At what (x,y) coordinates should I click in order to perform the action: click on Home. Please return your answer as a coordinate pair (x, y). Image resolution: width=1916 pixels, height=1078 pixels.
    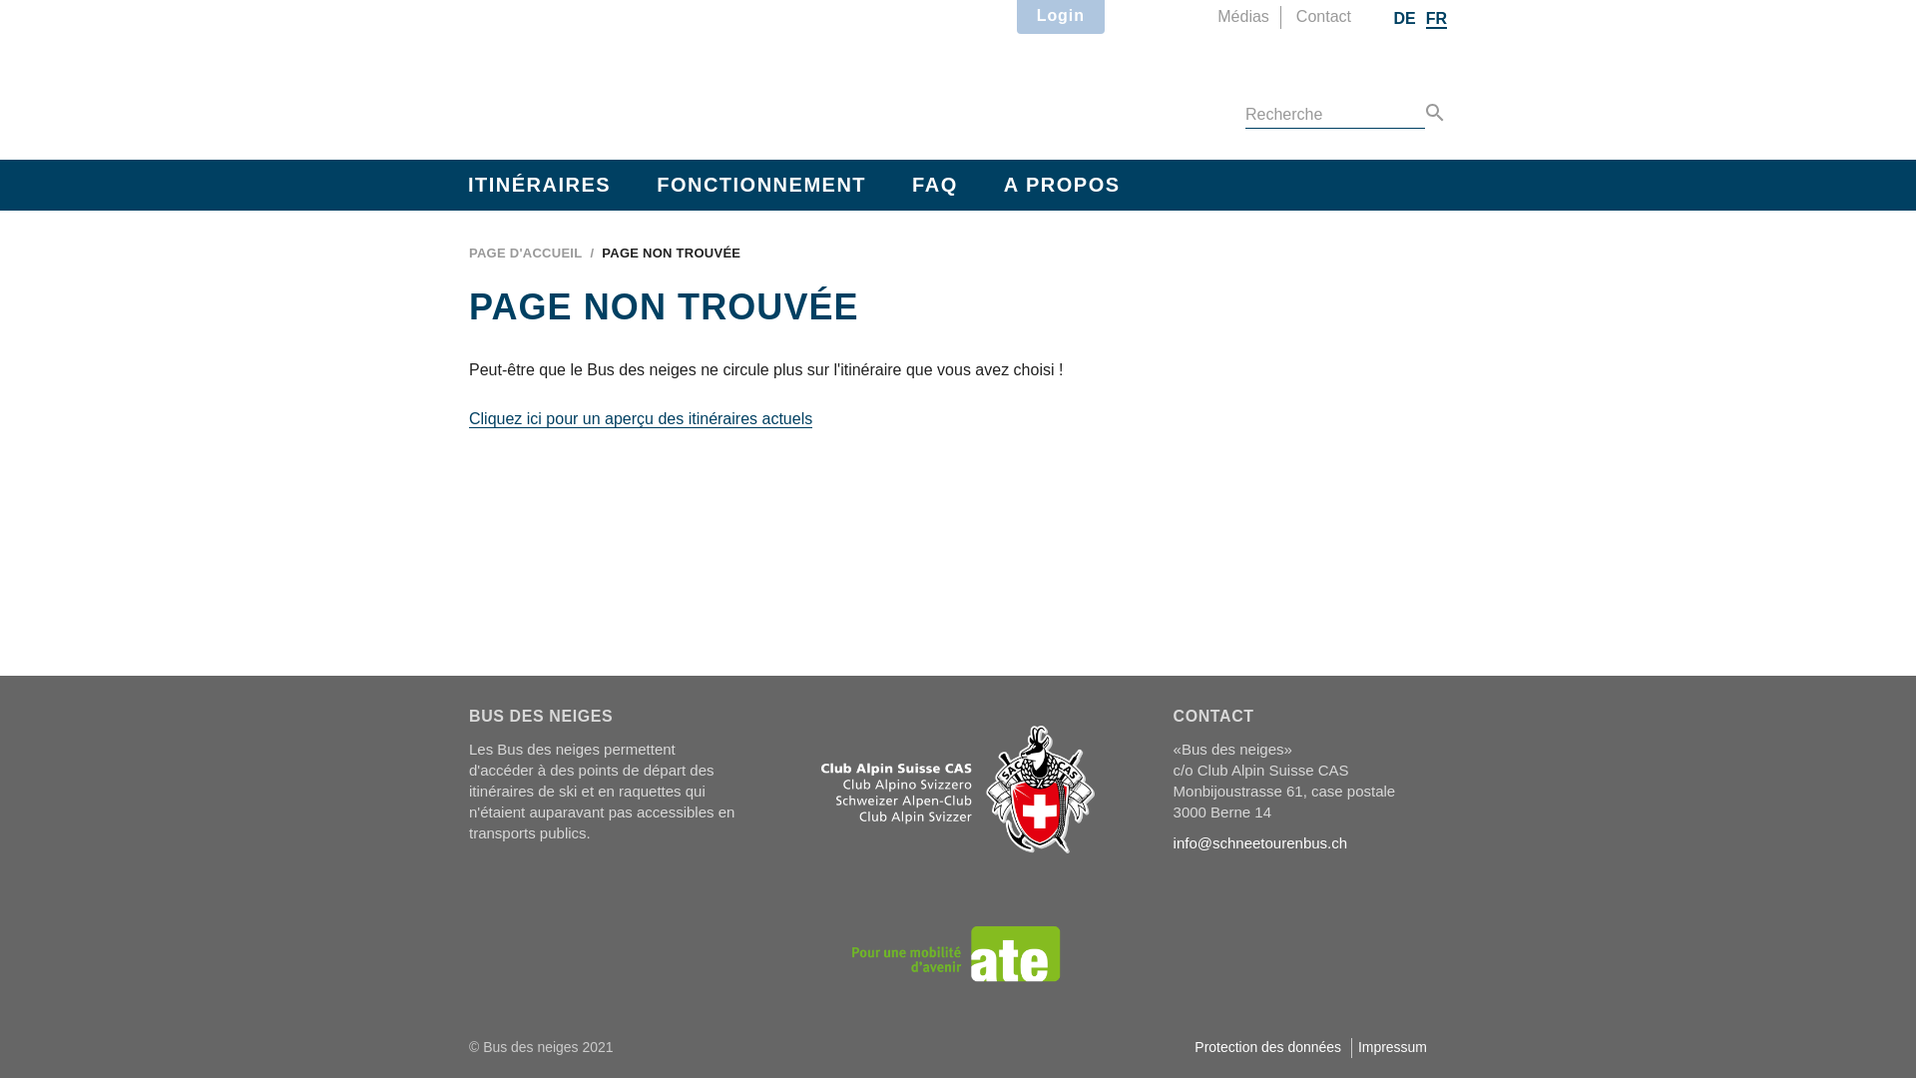
    Looking at the image, I should click on (647, 76).